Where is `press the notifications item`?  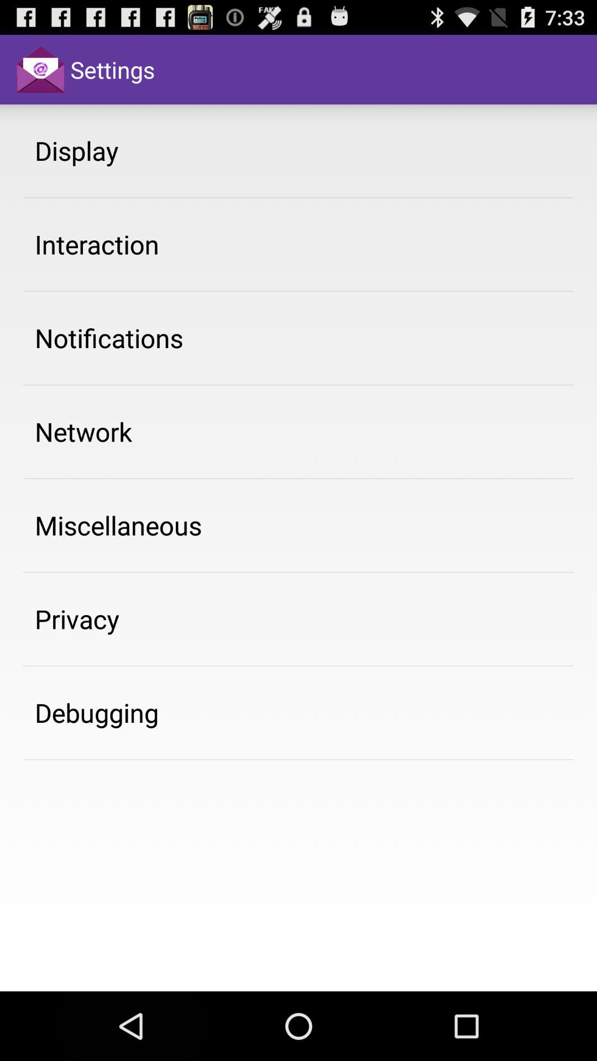
press the notifications item is located at coordinates (109, 338).